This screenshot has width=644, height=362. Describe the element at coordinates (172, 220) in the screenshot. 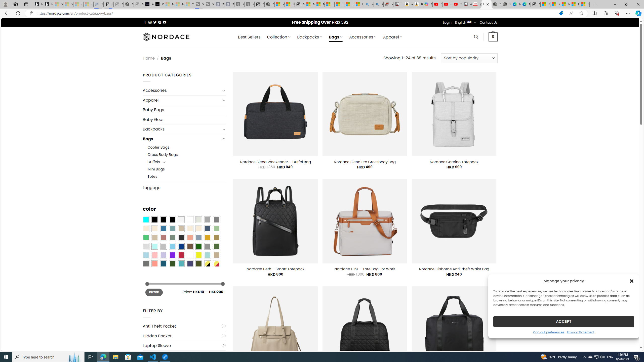

I see `Black-Brown` at that location.